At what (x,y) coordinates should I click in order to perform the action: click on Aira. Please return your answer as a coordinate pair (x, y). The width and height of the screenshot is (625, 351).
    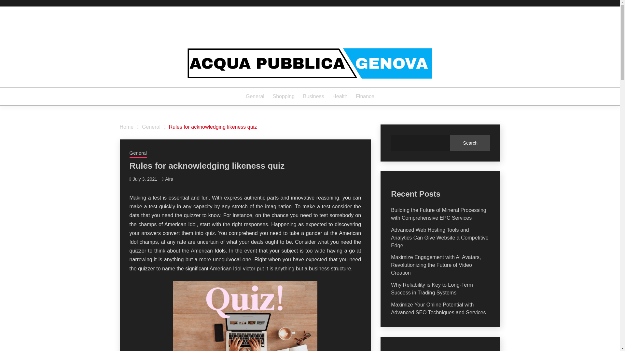
    Looking at the image, I should click on (169, 179).